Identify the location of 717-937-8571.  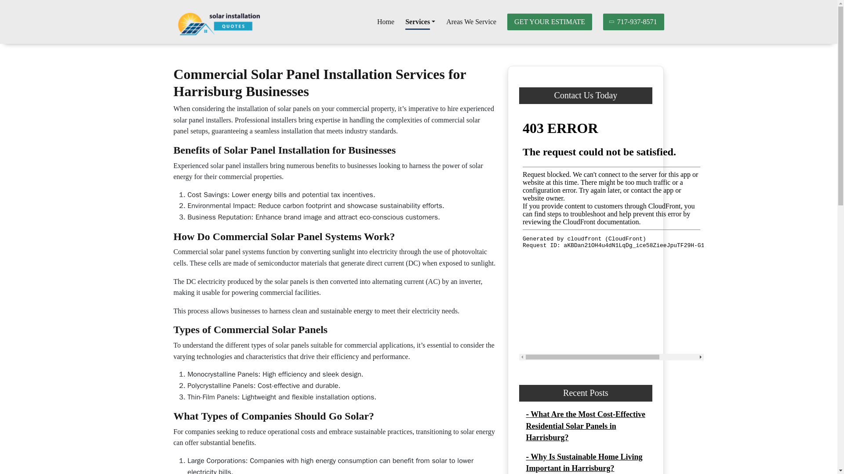
(634, 22).